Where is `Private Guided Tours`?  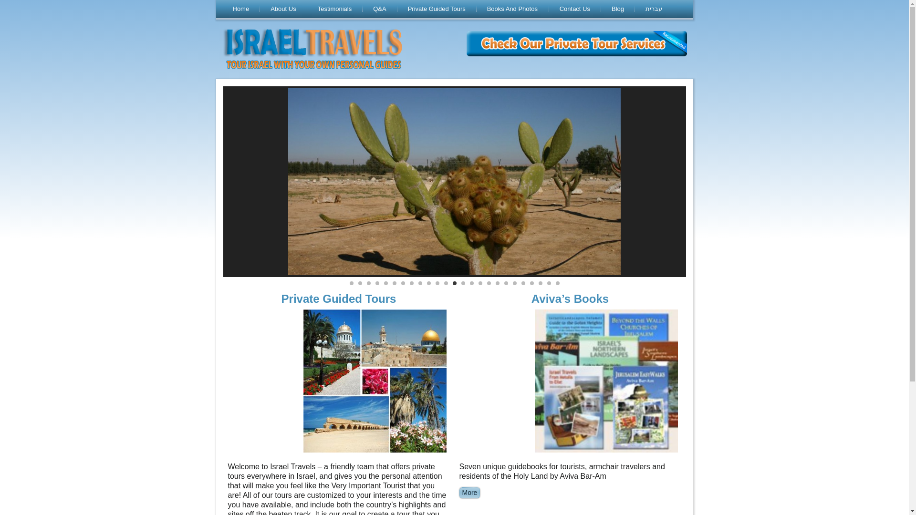
Private Guided Tours is located at coordinates (437, 9).